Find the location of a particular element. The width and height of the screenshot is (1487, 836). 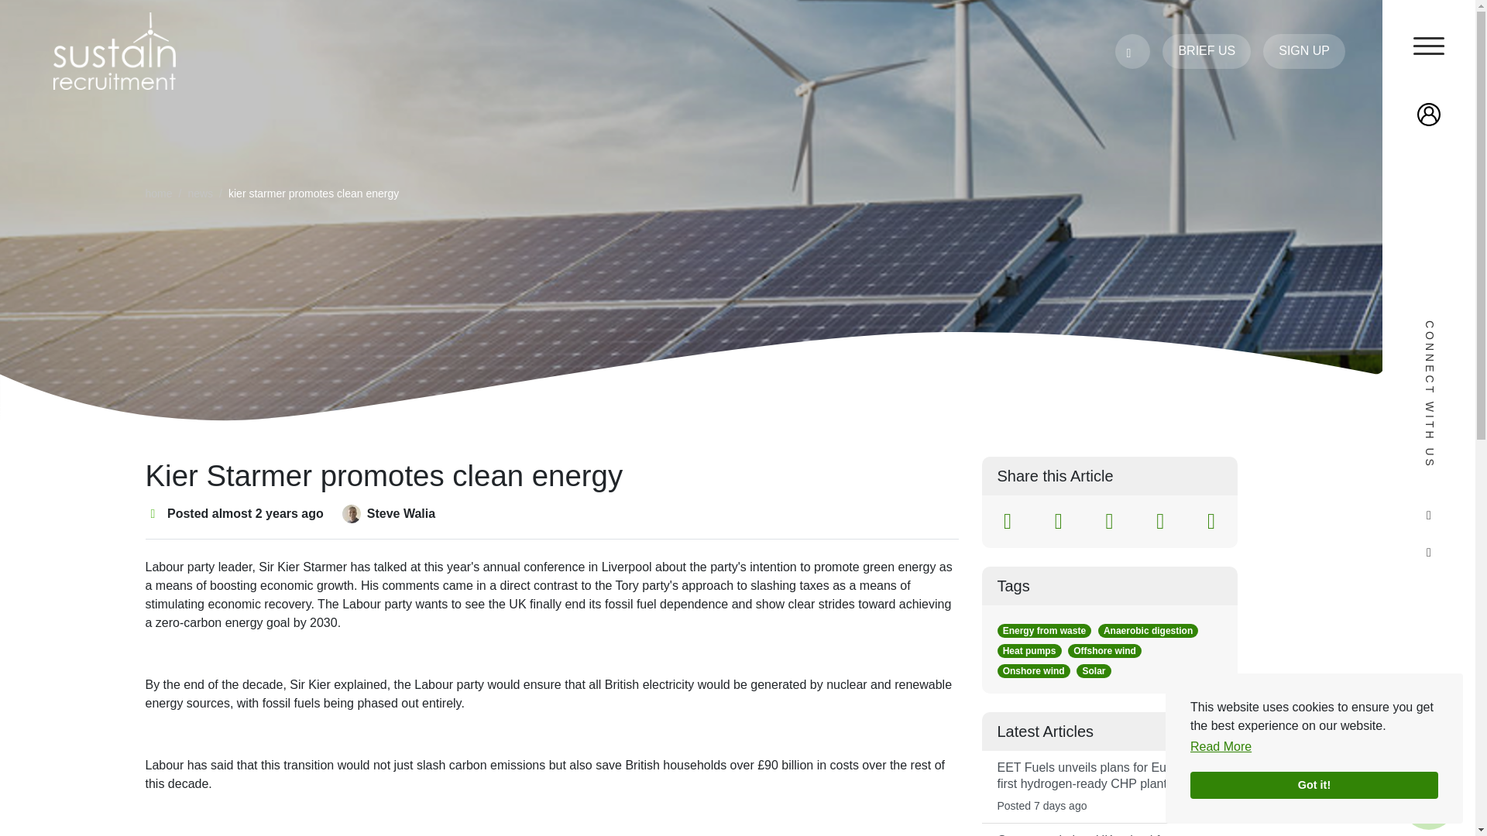

Anaerobic digestion is located at coordinates (1148, 630).